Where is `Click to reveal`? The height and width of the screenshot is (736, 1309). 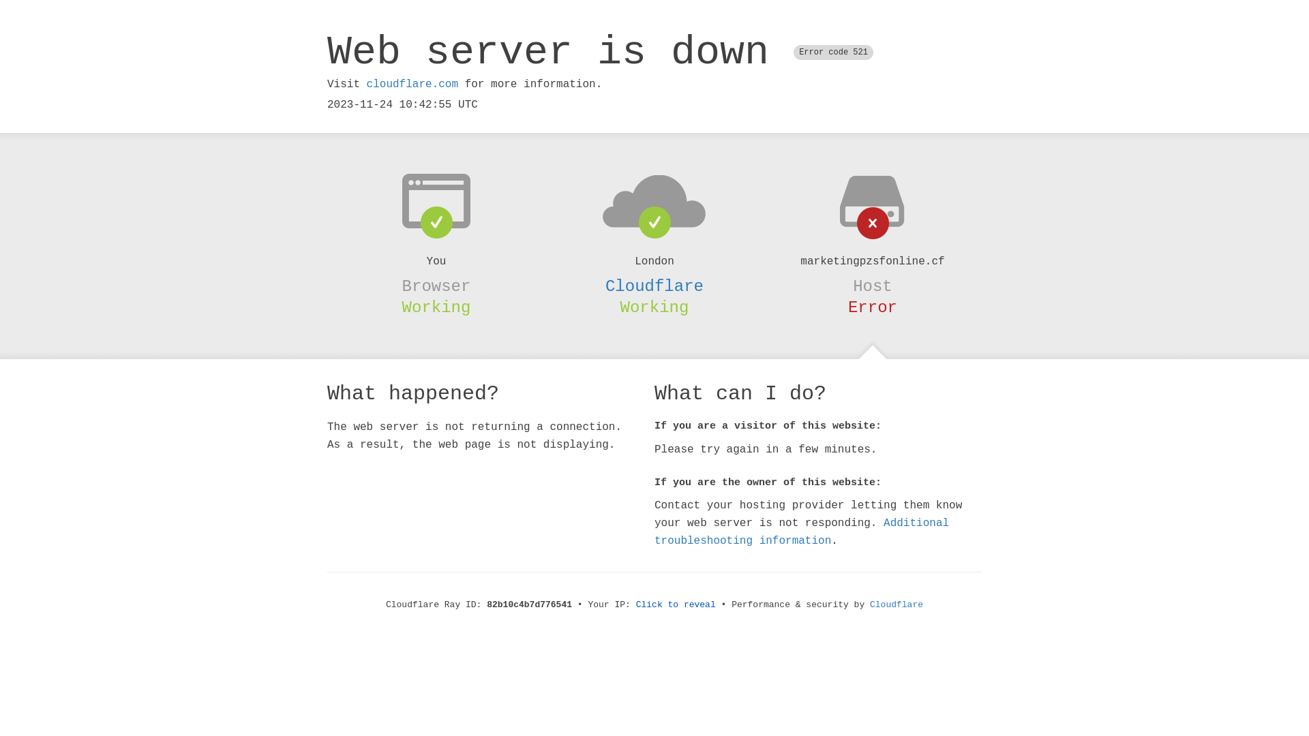 Click to reveal is located at coordinates (676, 605).